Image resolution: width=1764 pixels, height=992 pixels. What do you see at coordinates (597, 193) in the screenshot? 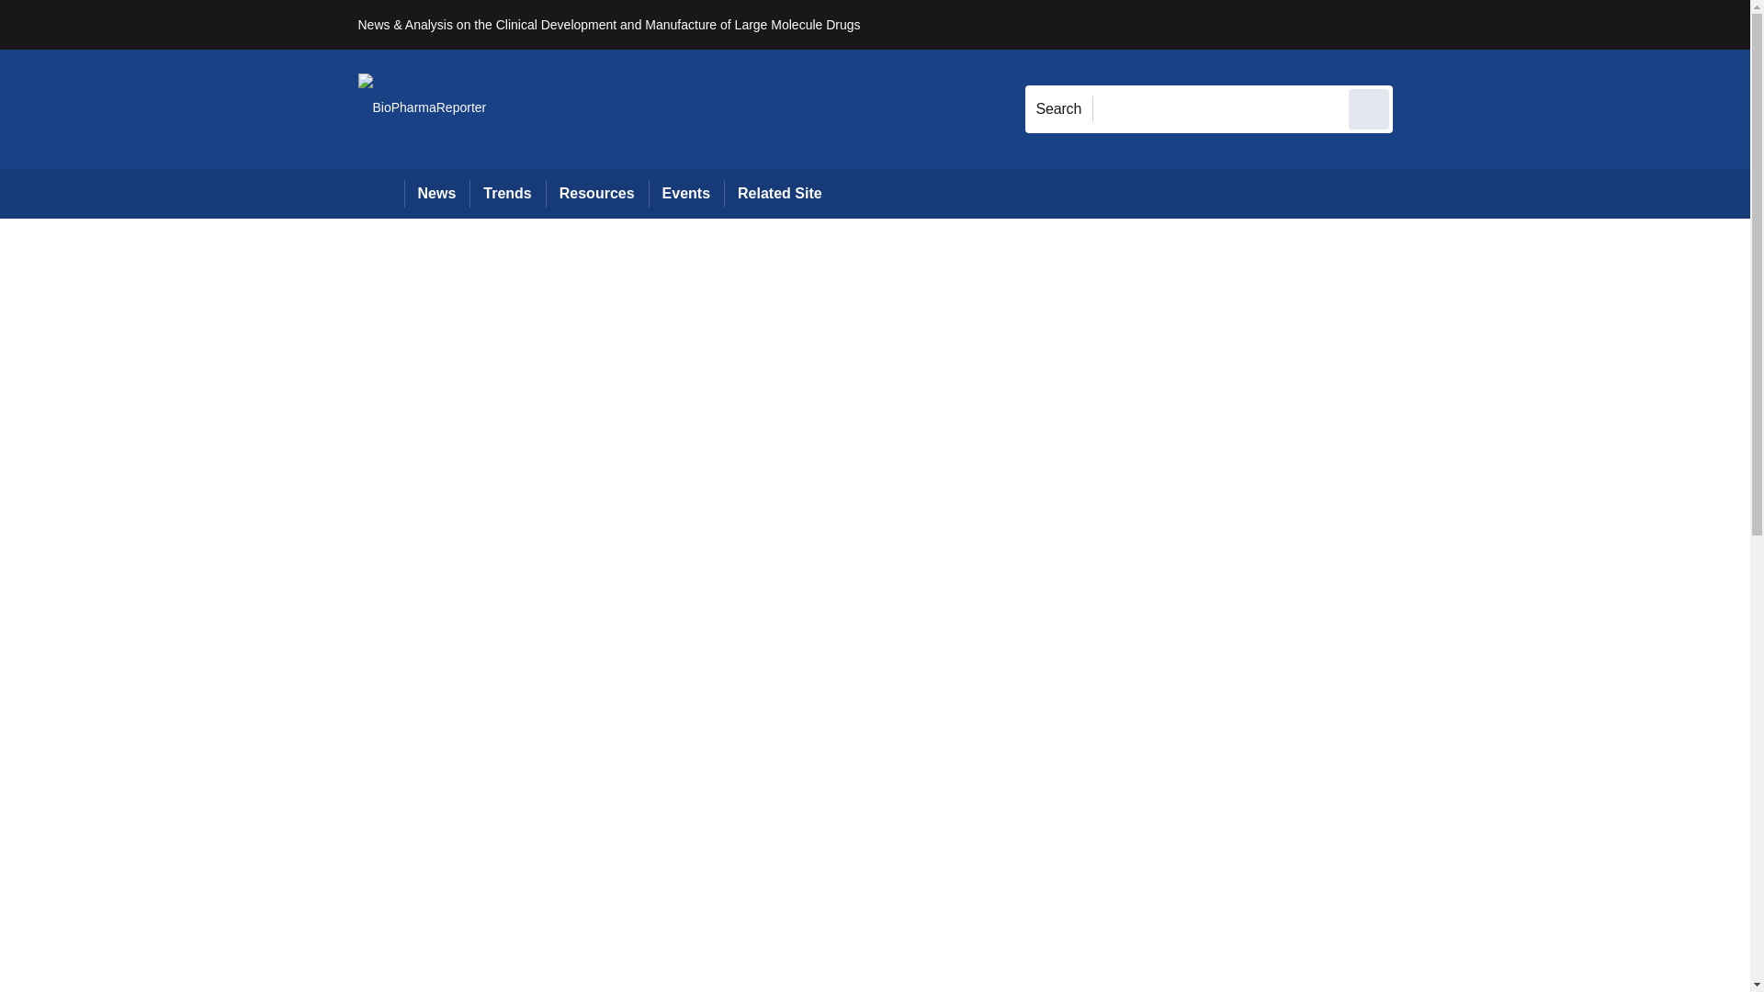
I see `Resources` at bounding box center [597, 193].